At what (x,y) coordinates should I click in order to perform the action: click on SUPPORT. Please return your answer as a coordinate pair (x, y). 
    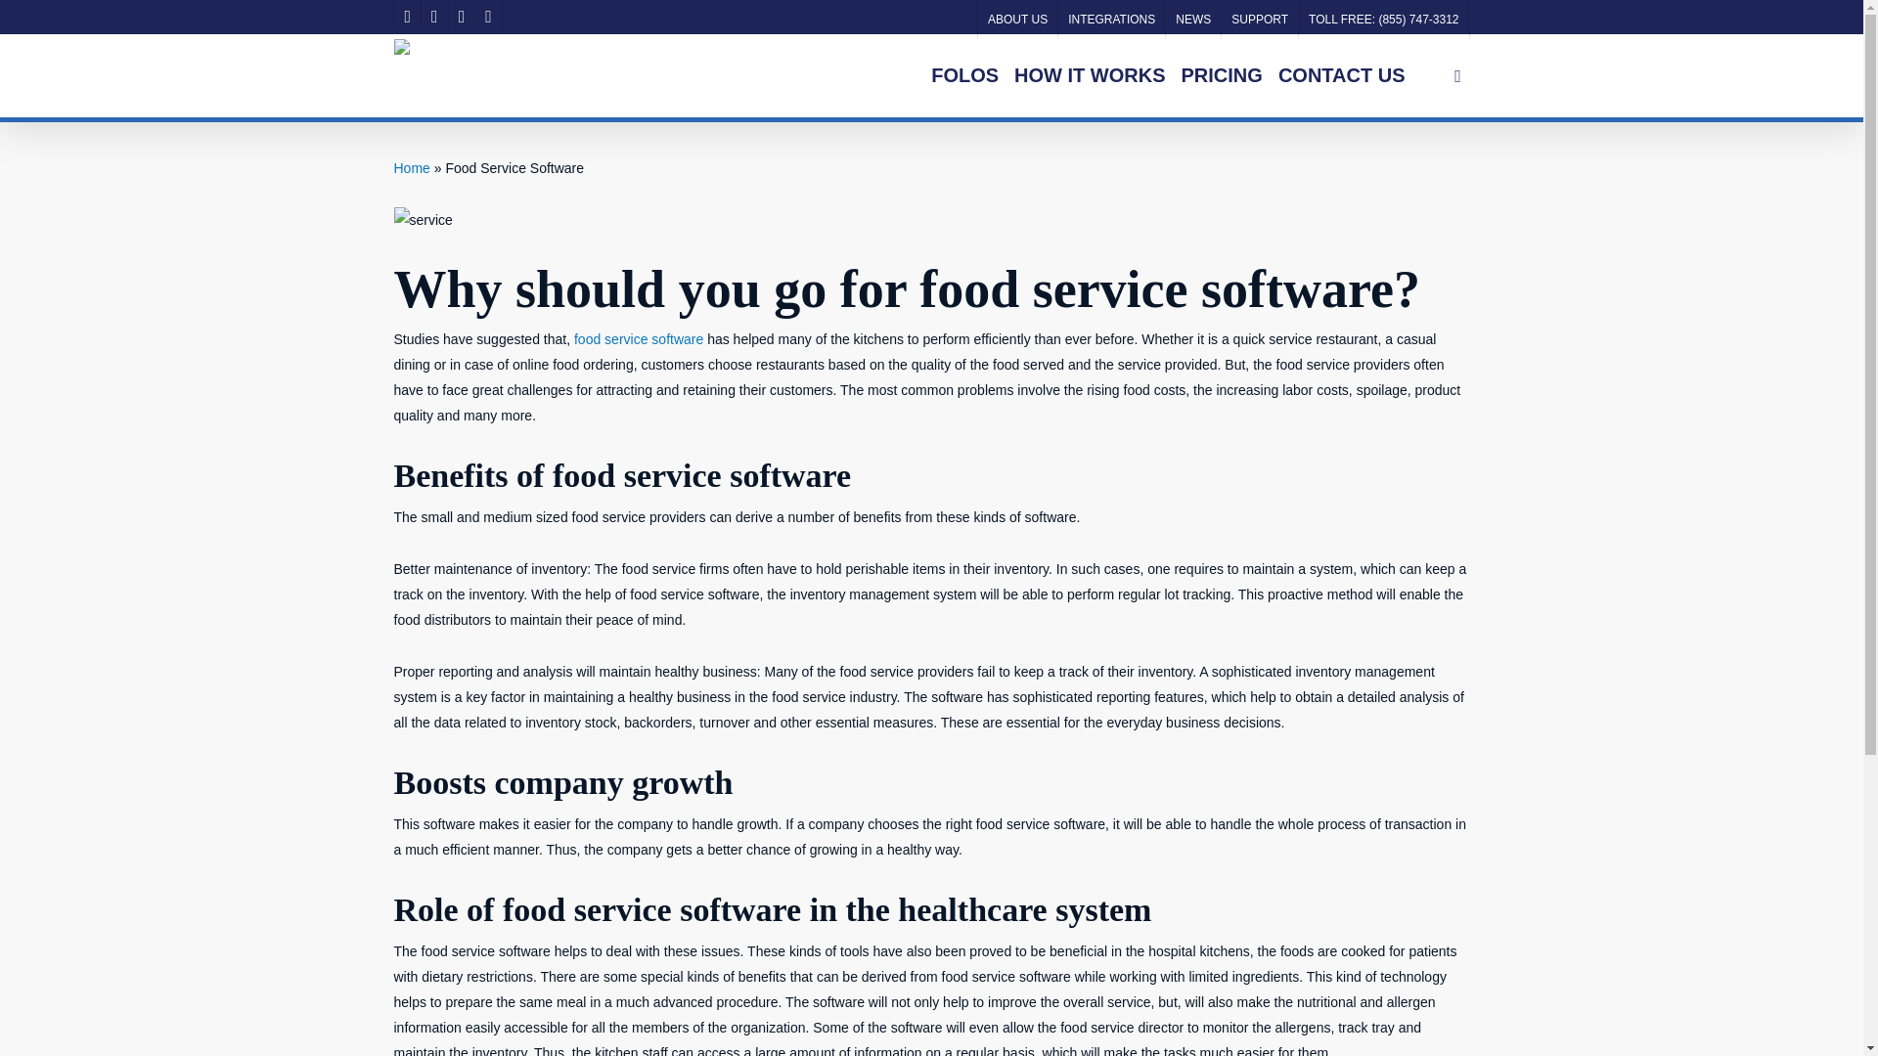
    Looking at the image, I should click on (1259, 20).